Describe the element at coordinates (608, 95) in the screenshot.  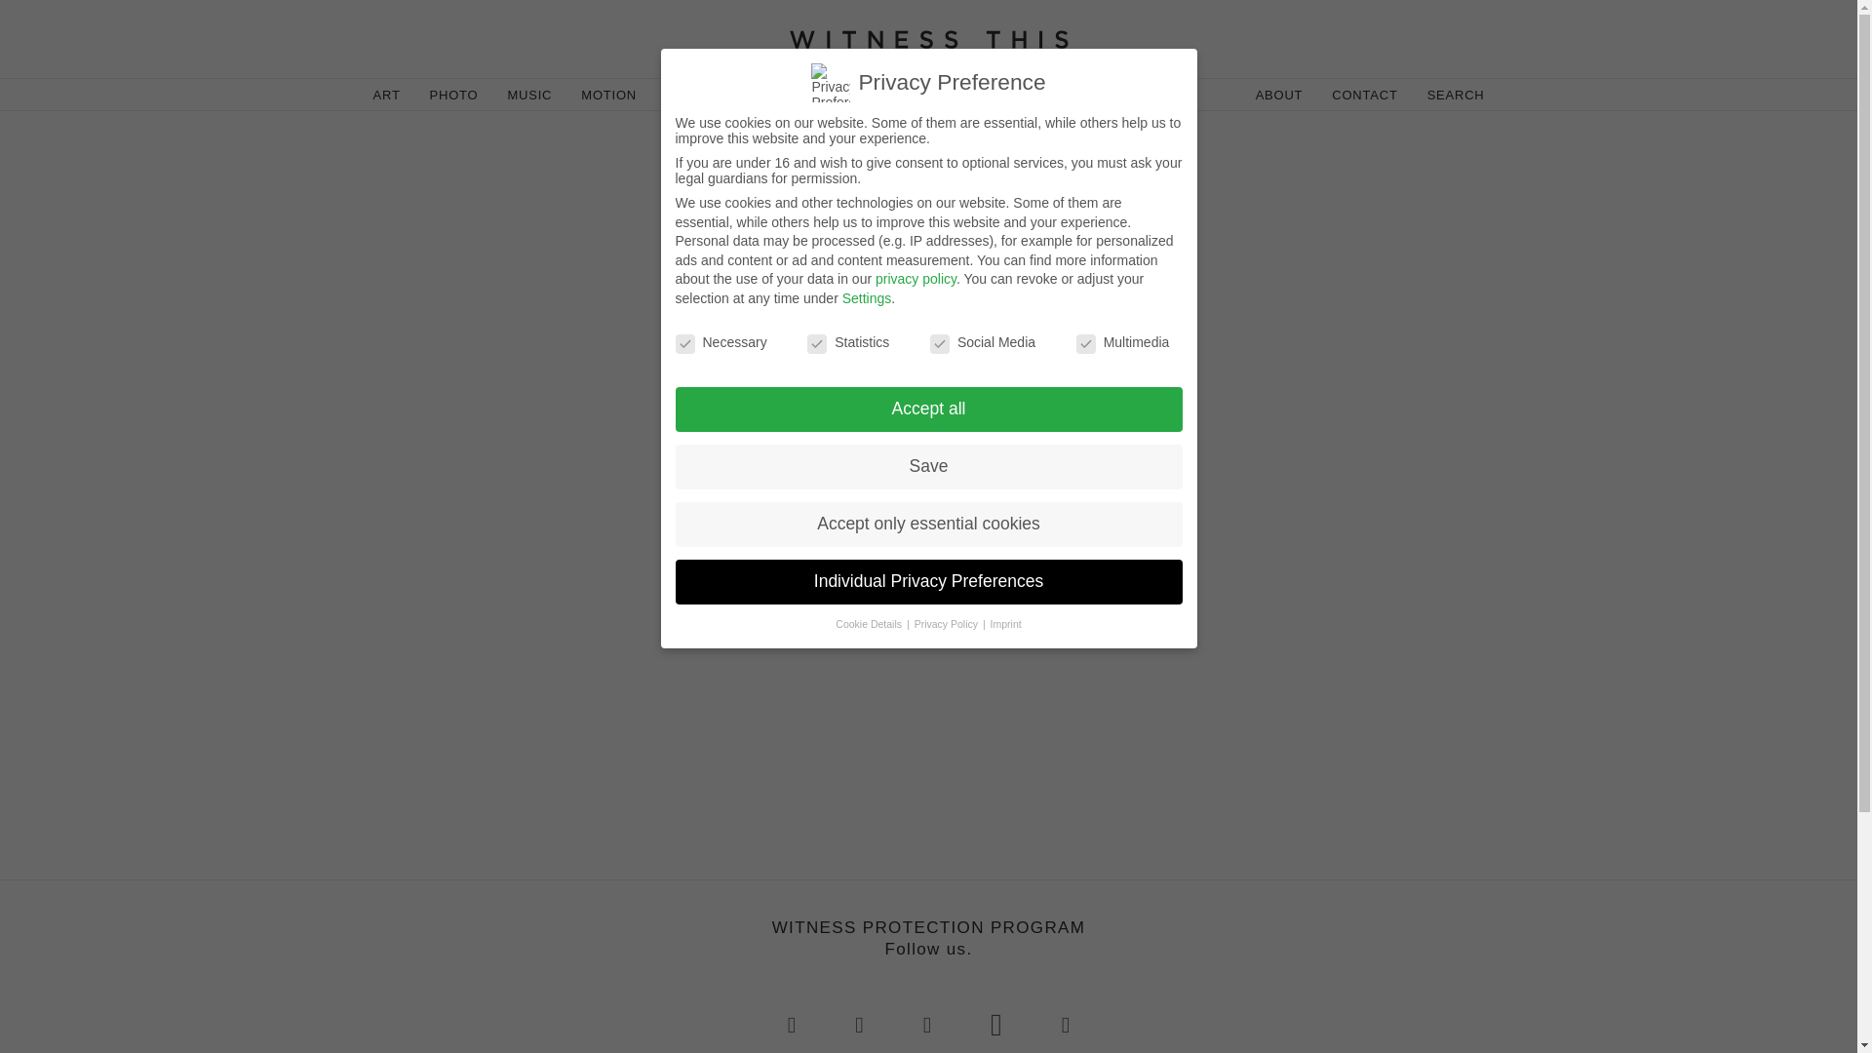
I see `MOTION` at that location.